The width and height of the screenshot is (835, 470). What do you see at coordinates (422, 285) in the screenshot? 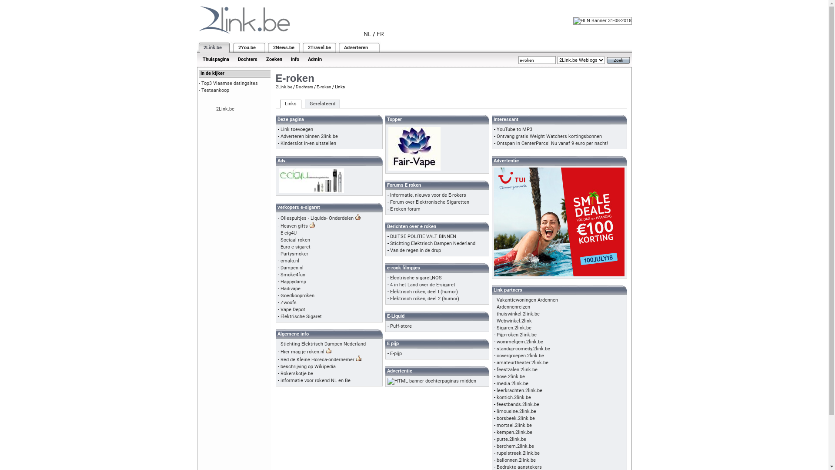
I see `4 in het Land over de E-sigaret` at bounding box center [422, 285].